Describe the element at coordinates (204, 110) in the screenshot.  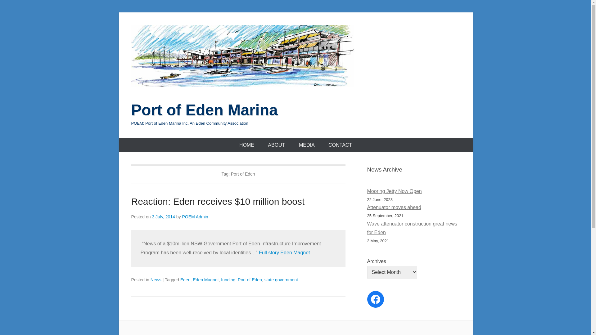
I see `Port of Eden Marina` at that location.